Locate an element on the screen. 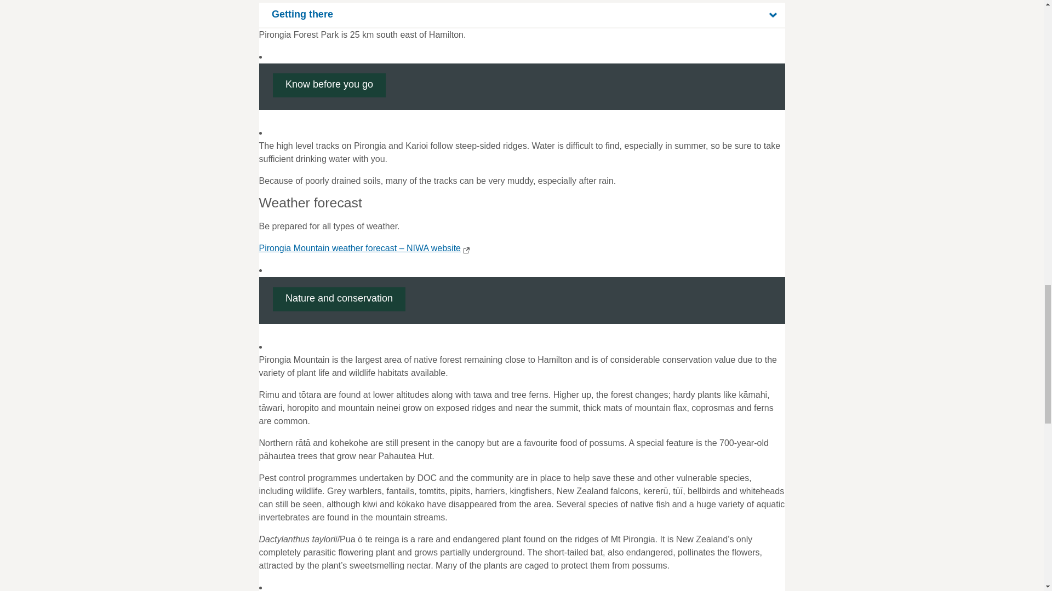 This screenshot has height=591, width=1052. External site link is located at coordinates (465, 251).